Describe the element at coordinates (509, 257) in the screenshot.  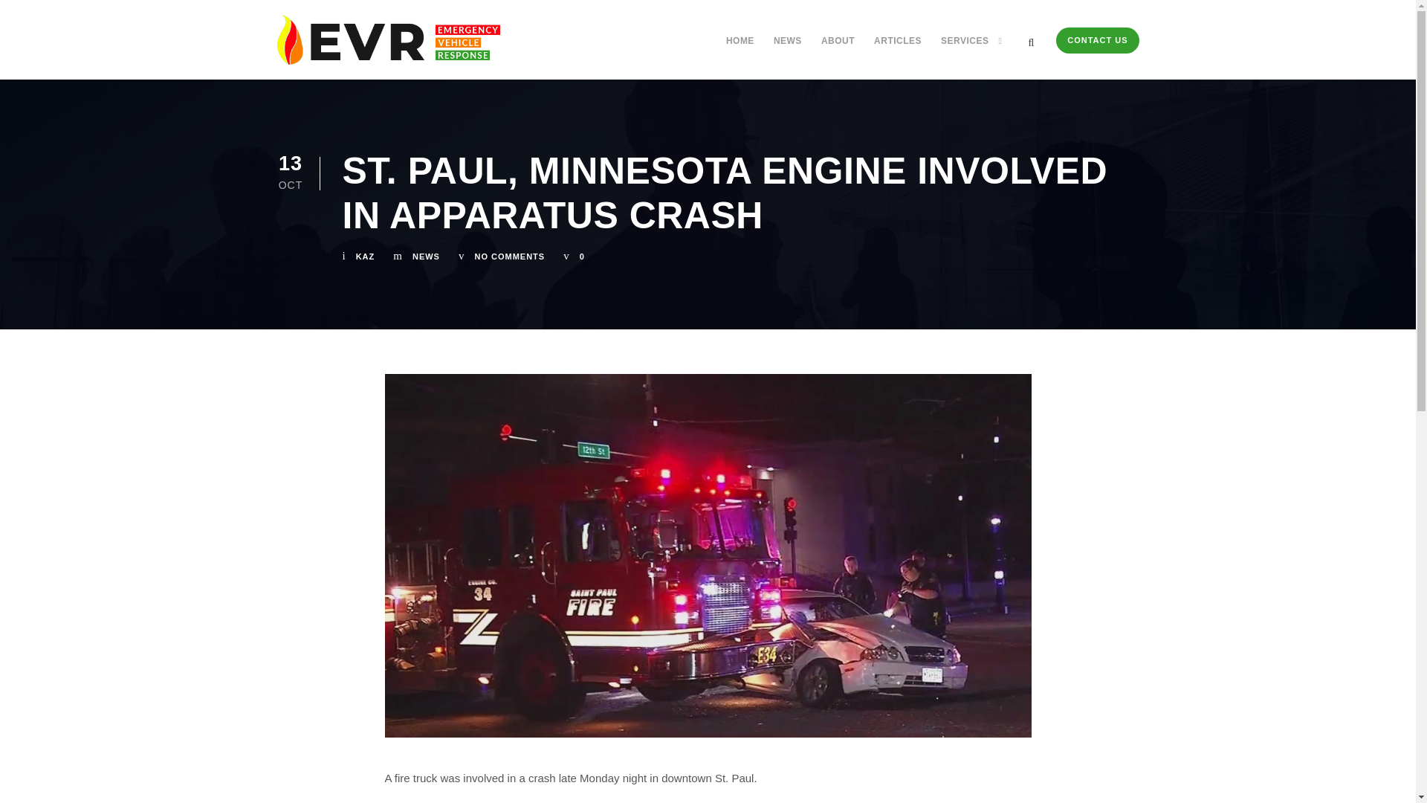
I see `NO COMMENTS` at that location.